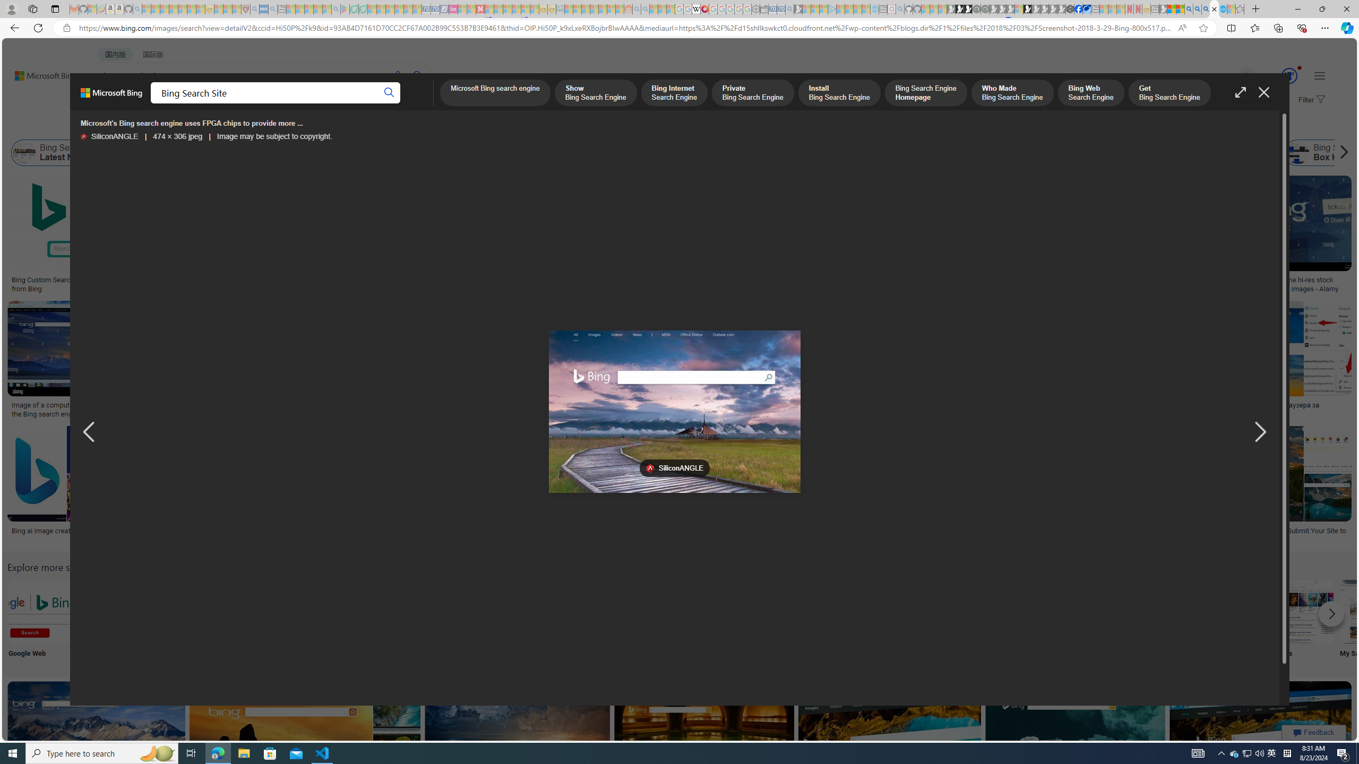 This screenshot has width=1359, height=764. What do you see at coordinates (98, 742) in the screenshot?
I see `Bing search engine started by microsoft | Hot GozzipSave` at bounding box center [98, 742].